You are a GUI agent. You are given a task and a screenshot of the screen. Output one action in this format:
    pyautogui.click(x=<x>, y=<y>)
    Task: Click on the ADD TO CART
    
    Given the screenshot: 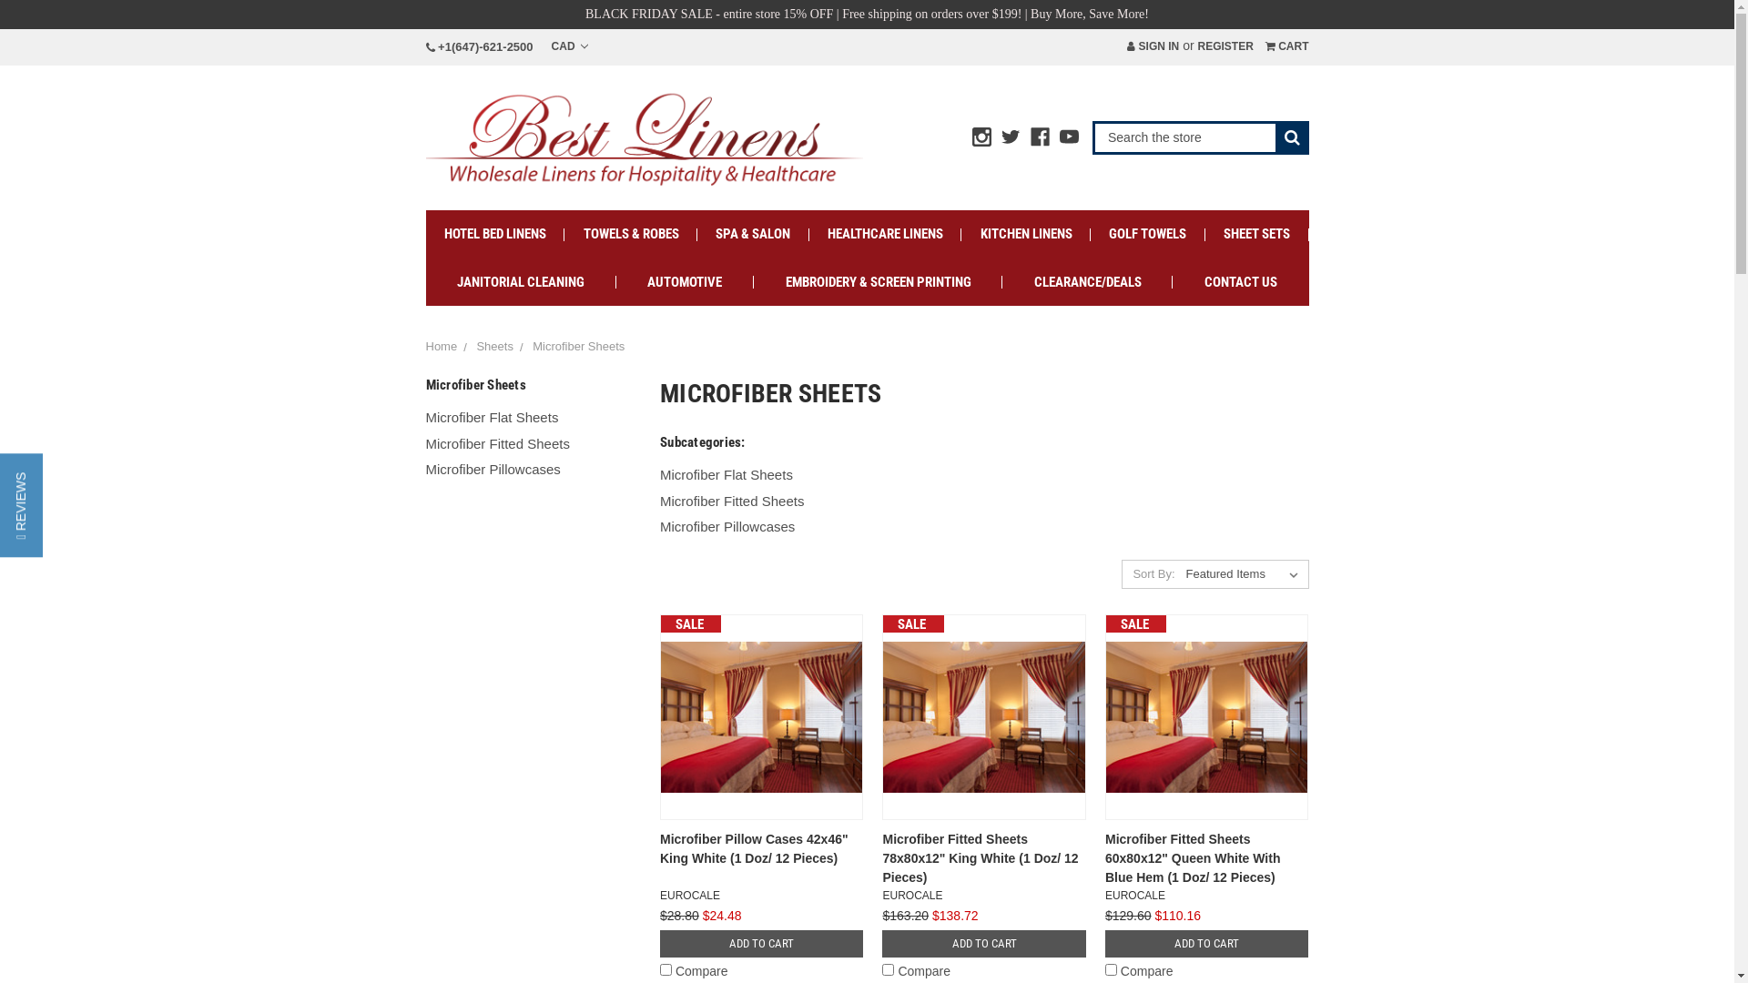 What is the action you would take?
    pyautogui.click(x=983, y=944)
    